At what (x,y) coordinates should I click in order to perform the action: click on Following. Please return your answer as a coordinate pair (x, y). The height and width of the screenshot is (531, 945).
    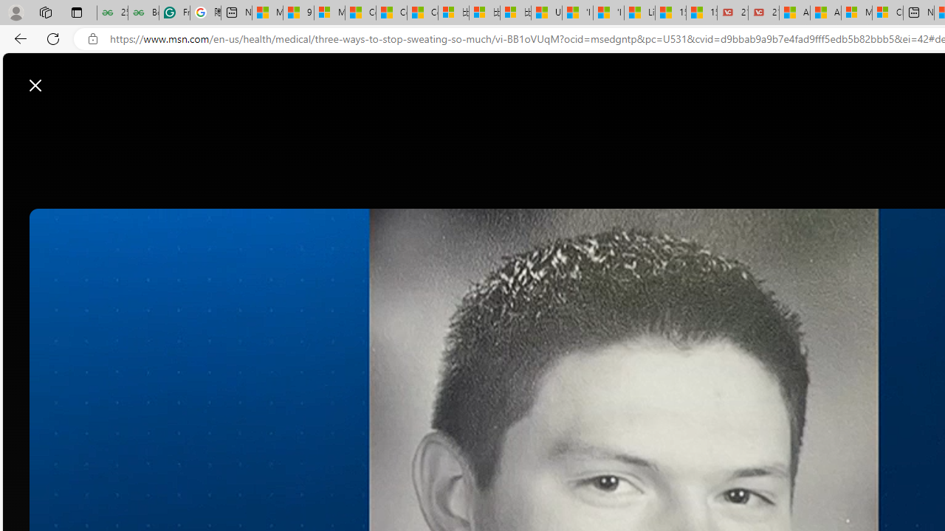
    Looking at the image, I should click on (342, 119).